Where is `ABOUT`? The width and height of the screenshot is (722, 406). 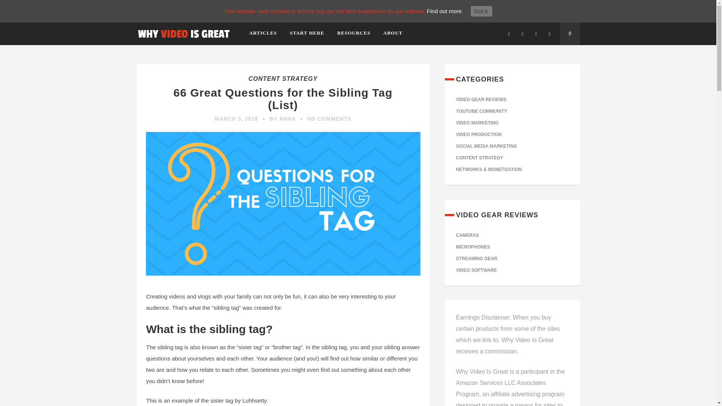
ABOUT is located at coordinates (390, 35).